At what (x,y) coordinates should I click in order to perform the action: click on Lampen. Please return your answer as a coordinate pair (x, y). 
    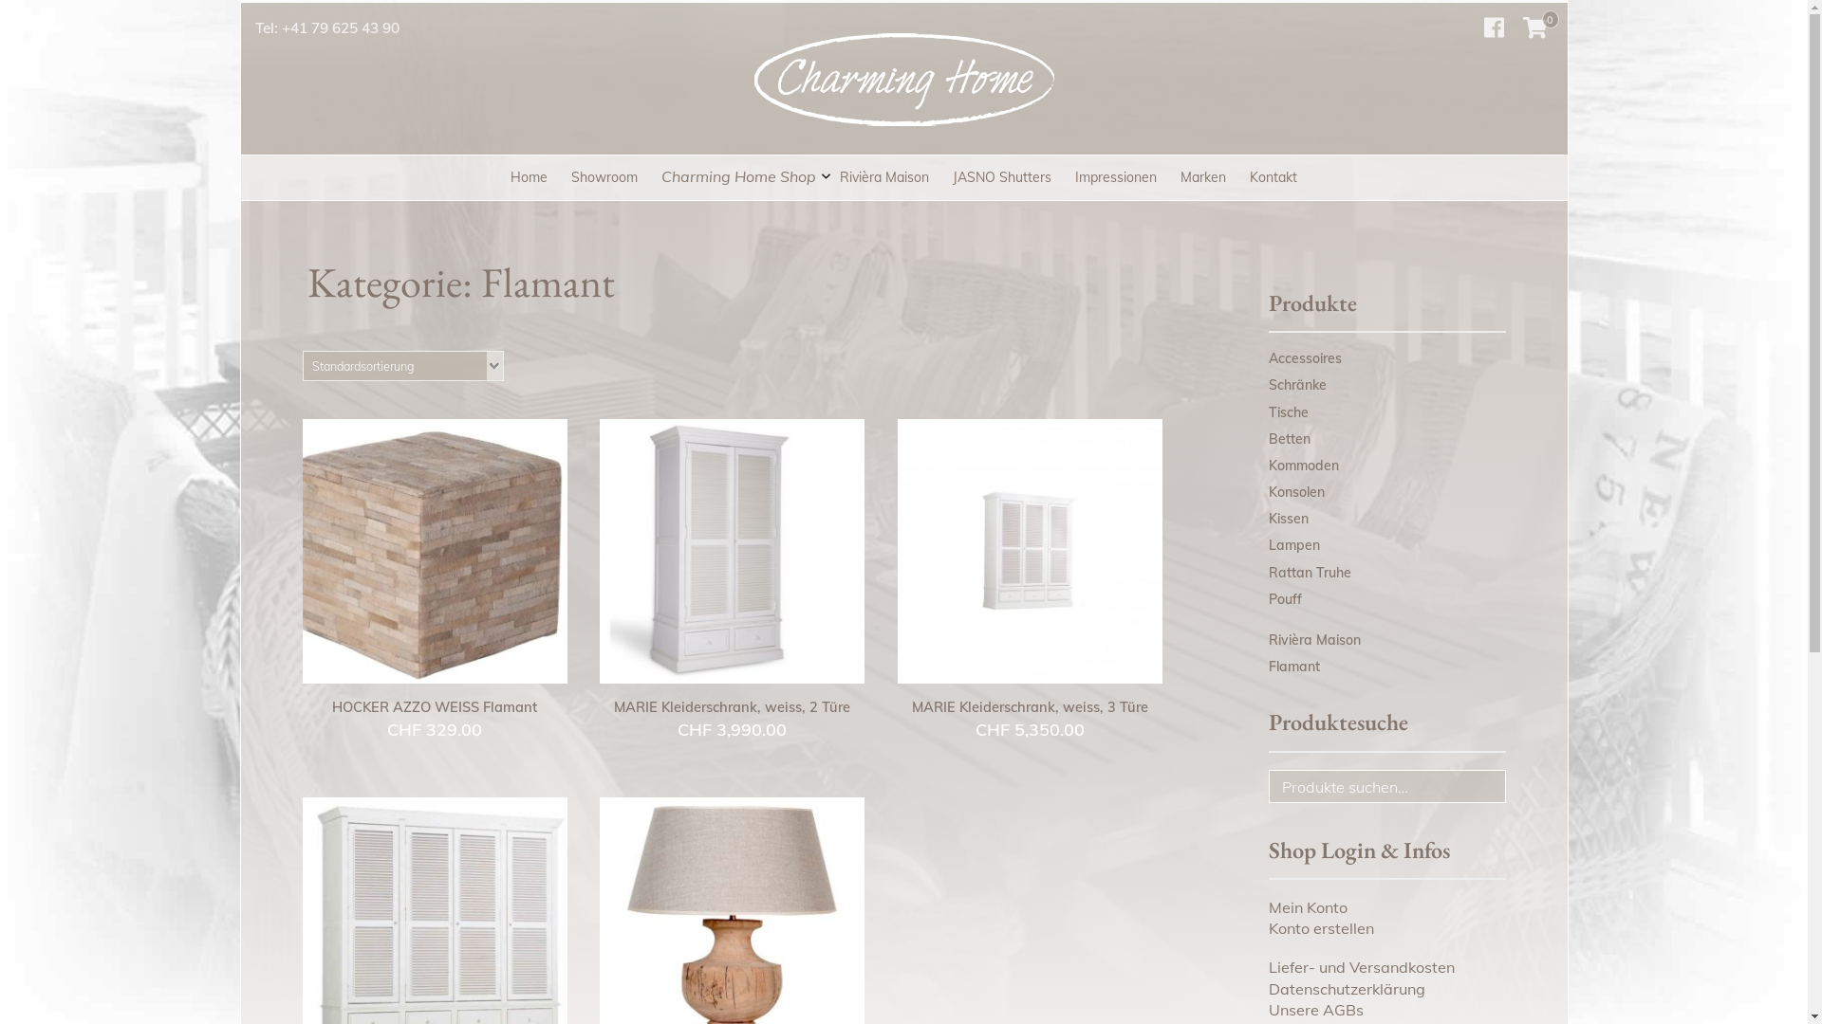
    Looking at the image, I should click on (1293, 545).